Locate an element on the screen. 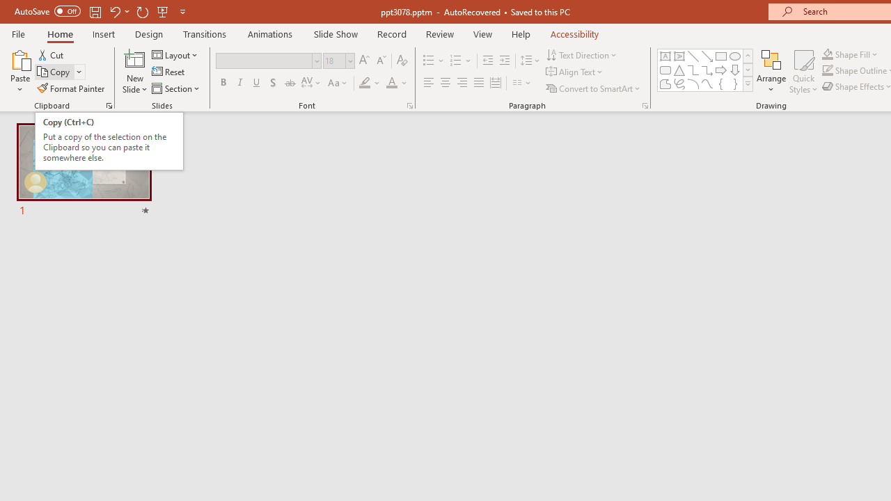  Slide is located at coordinates (84, 171).